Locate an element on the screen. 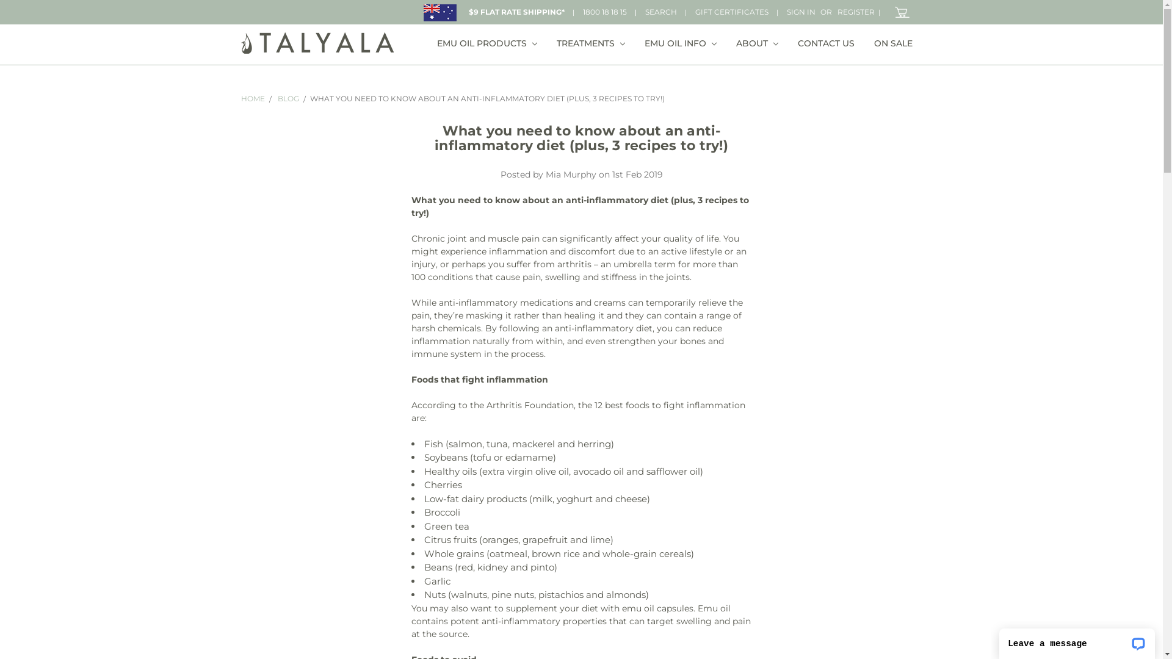 The width and height of the screenshot is (1172, 659). TREATMENTS is located at coordinates (591, 45).